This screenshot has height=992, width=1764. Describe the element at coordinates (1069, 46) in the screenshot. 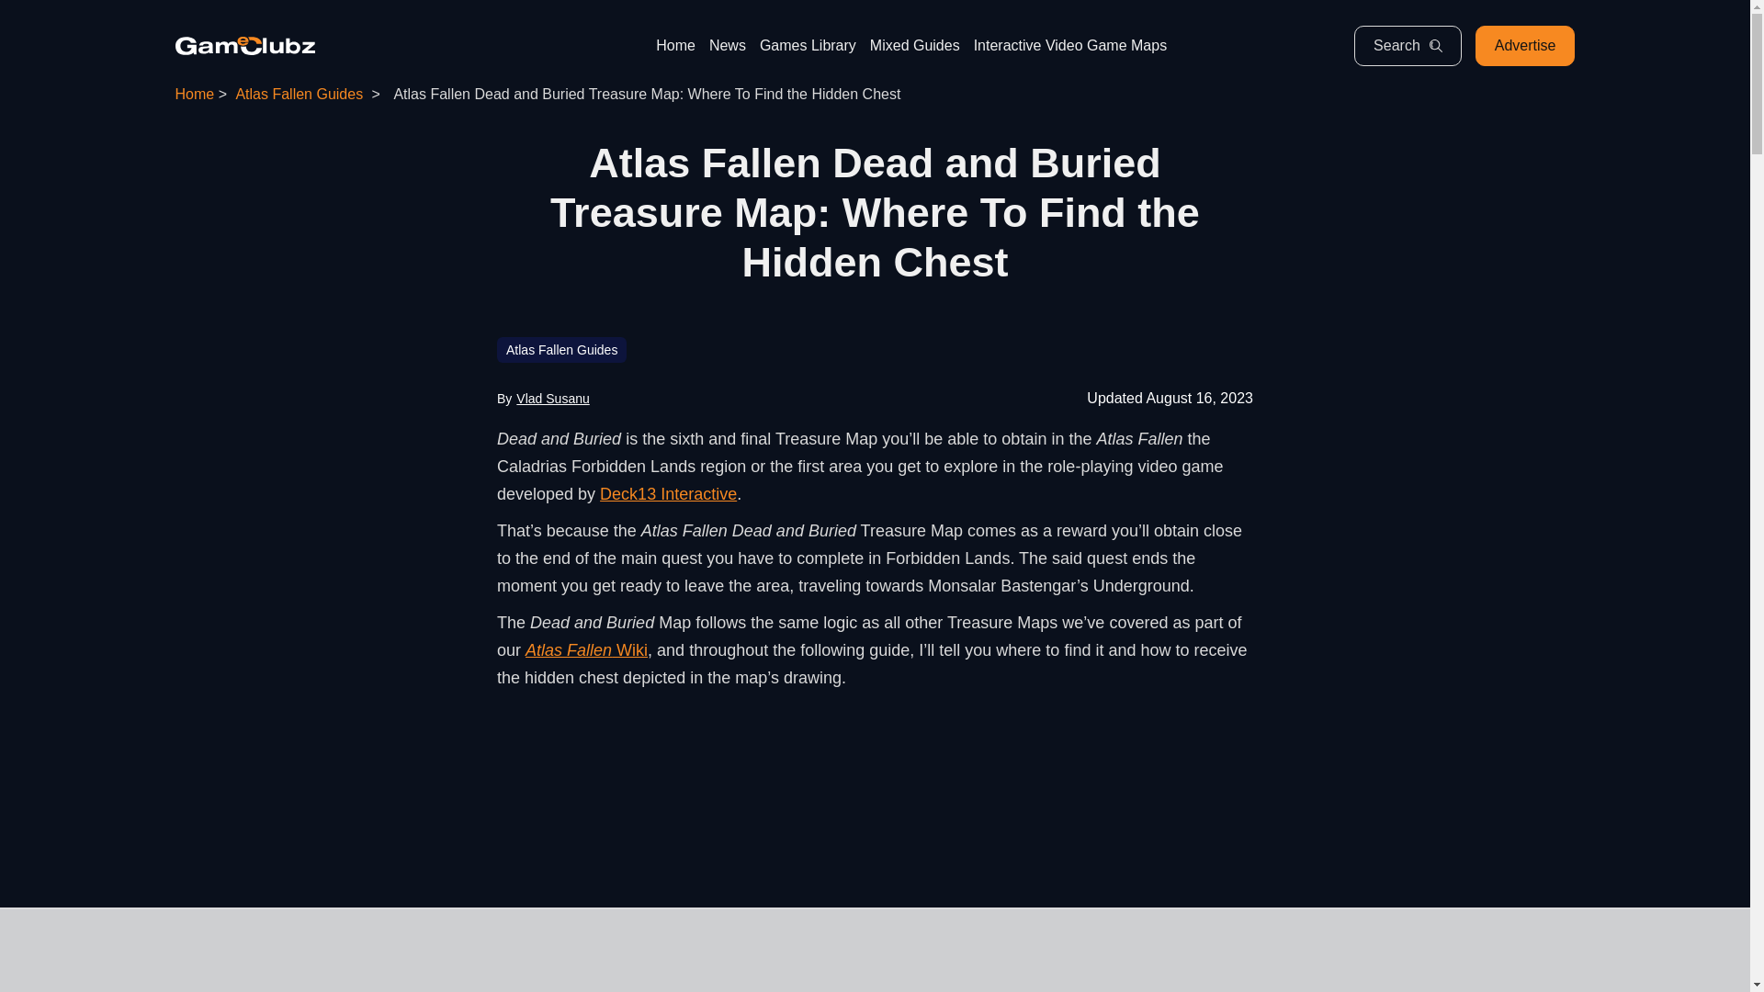

I see `Interactive Video Game Maps` at that location.